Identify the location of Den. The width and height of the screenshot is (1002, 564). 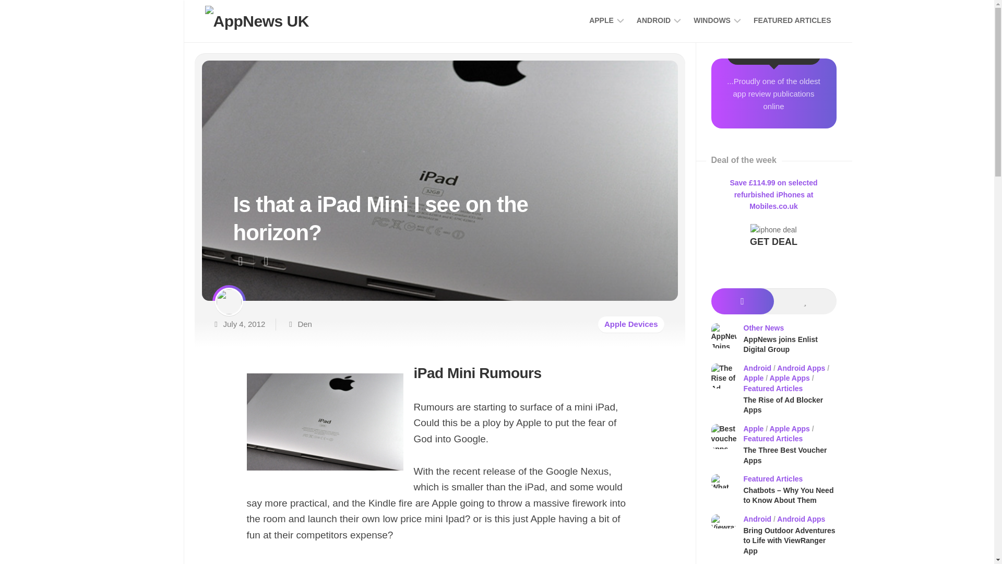
(305, 324).